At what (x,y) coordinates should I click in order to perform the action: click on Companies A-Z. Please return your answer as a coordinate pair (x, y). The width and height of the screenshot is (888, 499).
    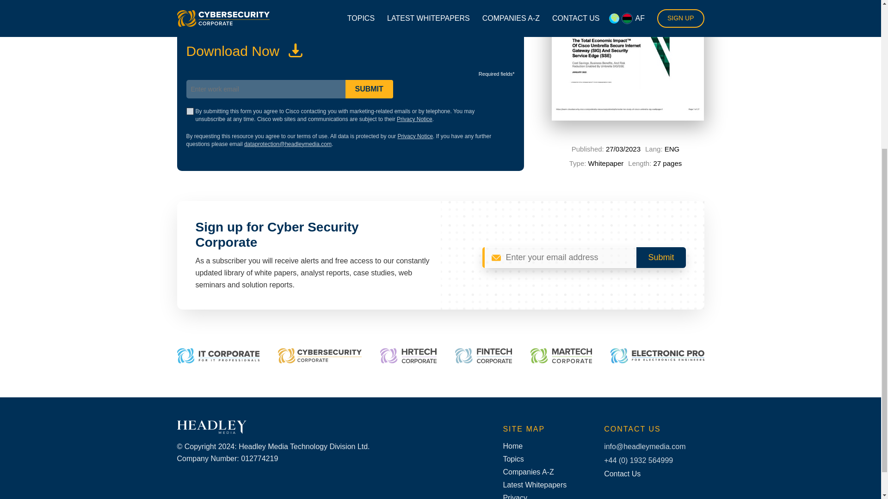
    Looking at the image, I should click on (535, 472).